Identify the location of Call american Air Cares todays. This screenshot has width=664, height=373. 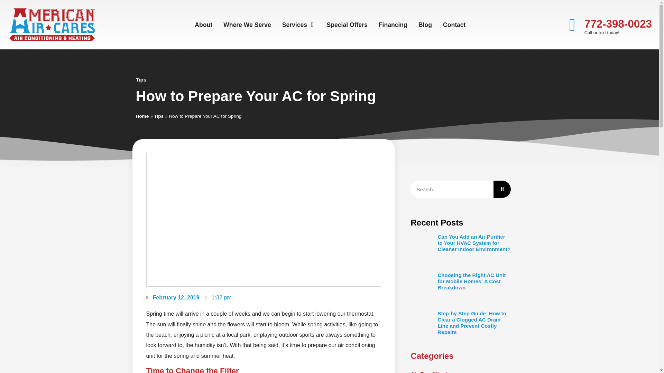
(572, 25).